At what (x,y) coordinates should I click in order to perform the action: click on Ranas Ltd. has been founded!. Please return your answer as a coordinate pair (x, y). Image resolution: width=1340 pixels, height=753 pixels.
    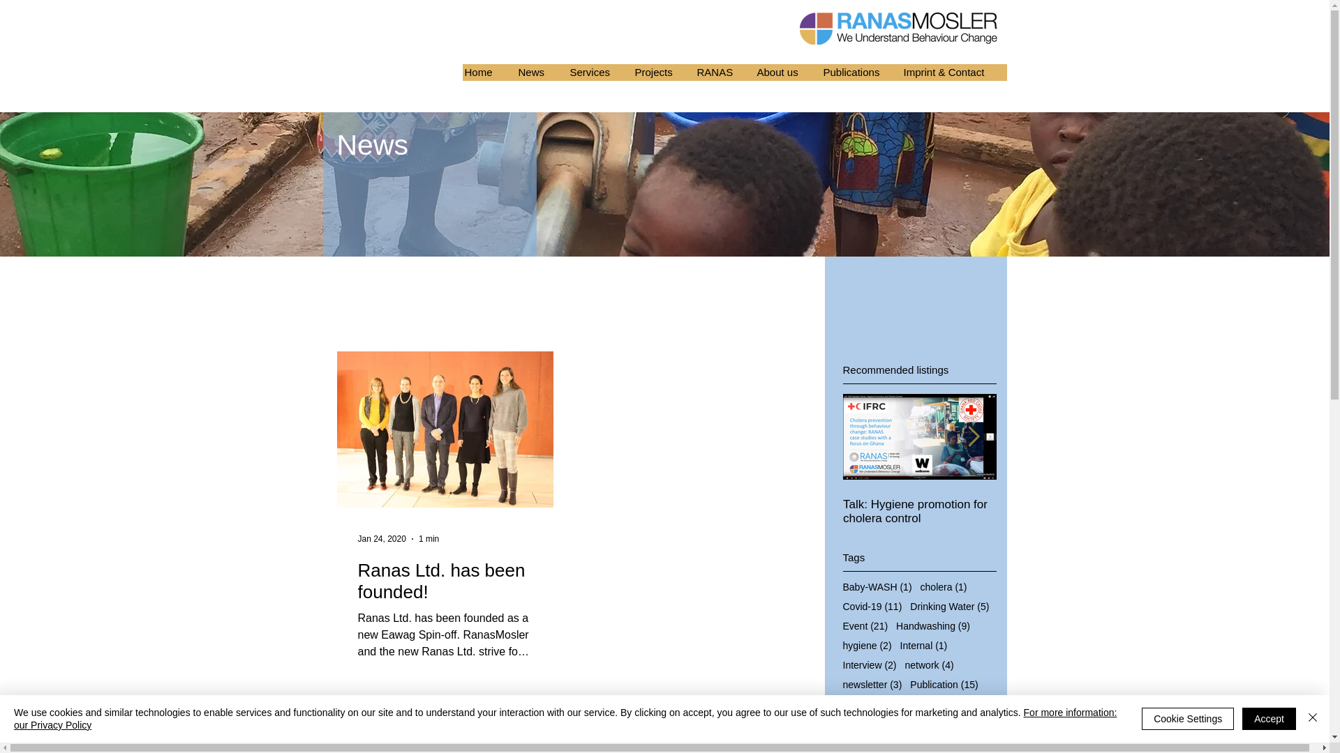
    Looking at the image, I should click on (445, 581).